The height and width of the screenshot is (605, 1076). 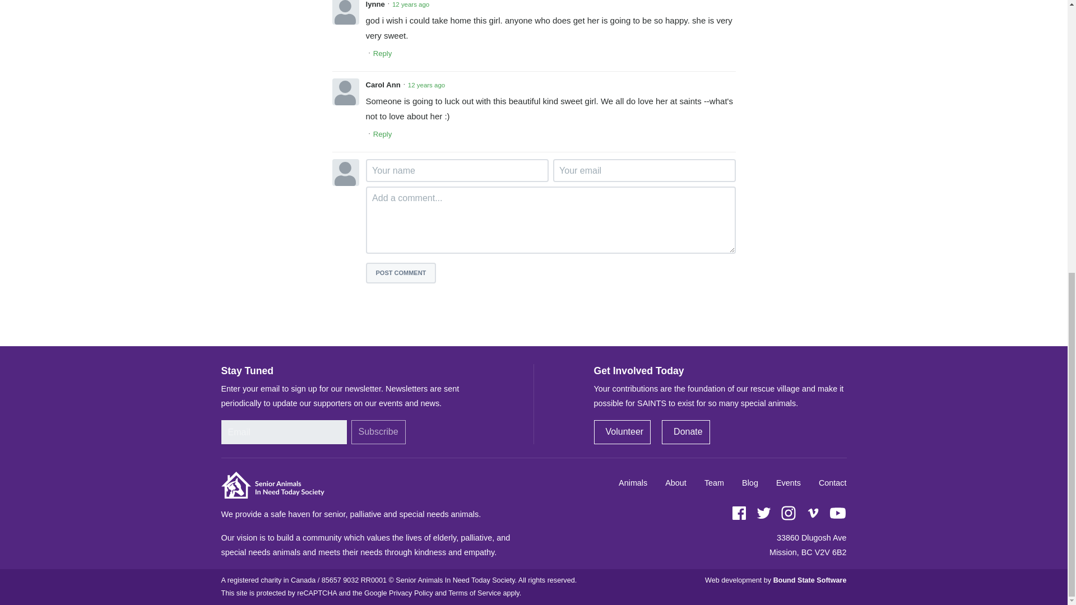 What do you see at coordinates (775, 580) in the screenshot?
I see `Web development by Bound State Software` at bounding box center [775, 580].